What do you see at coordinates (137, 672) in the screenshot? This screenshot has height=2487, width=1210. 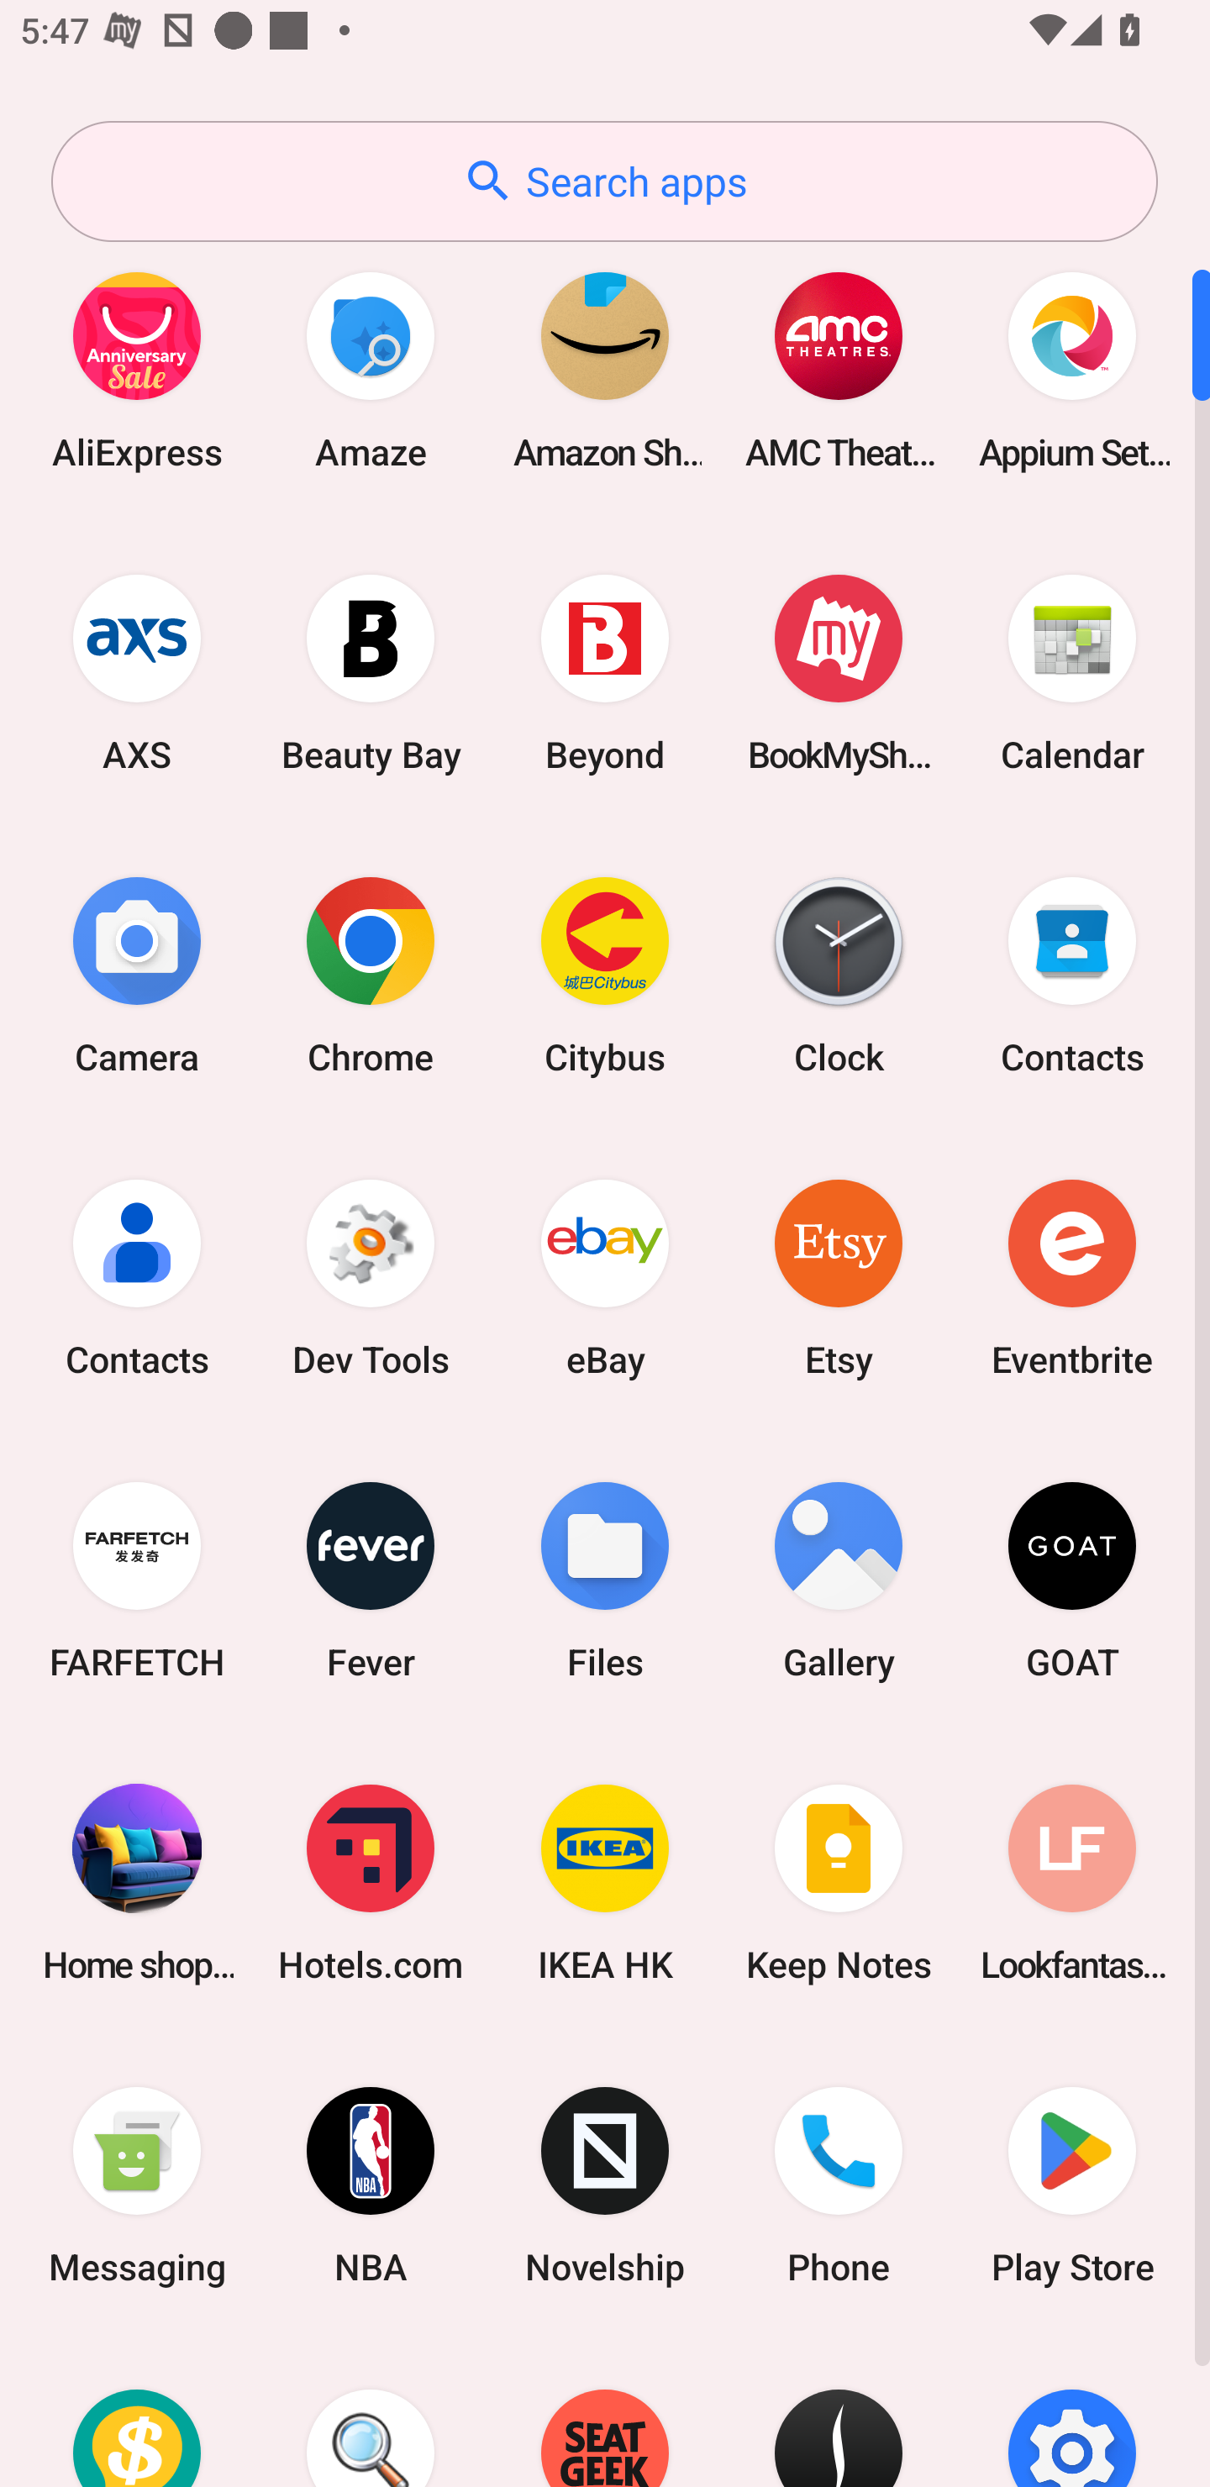 I see `AXS` at bounding box center [137, 672].